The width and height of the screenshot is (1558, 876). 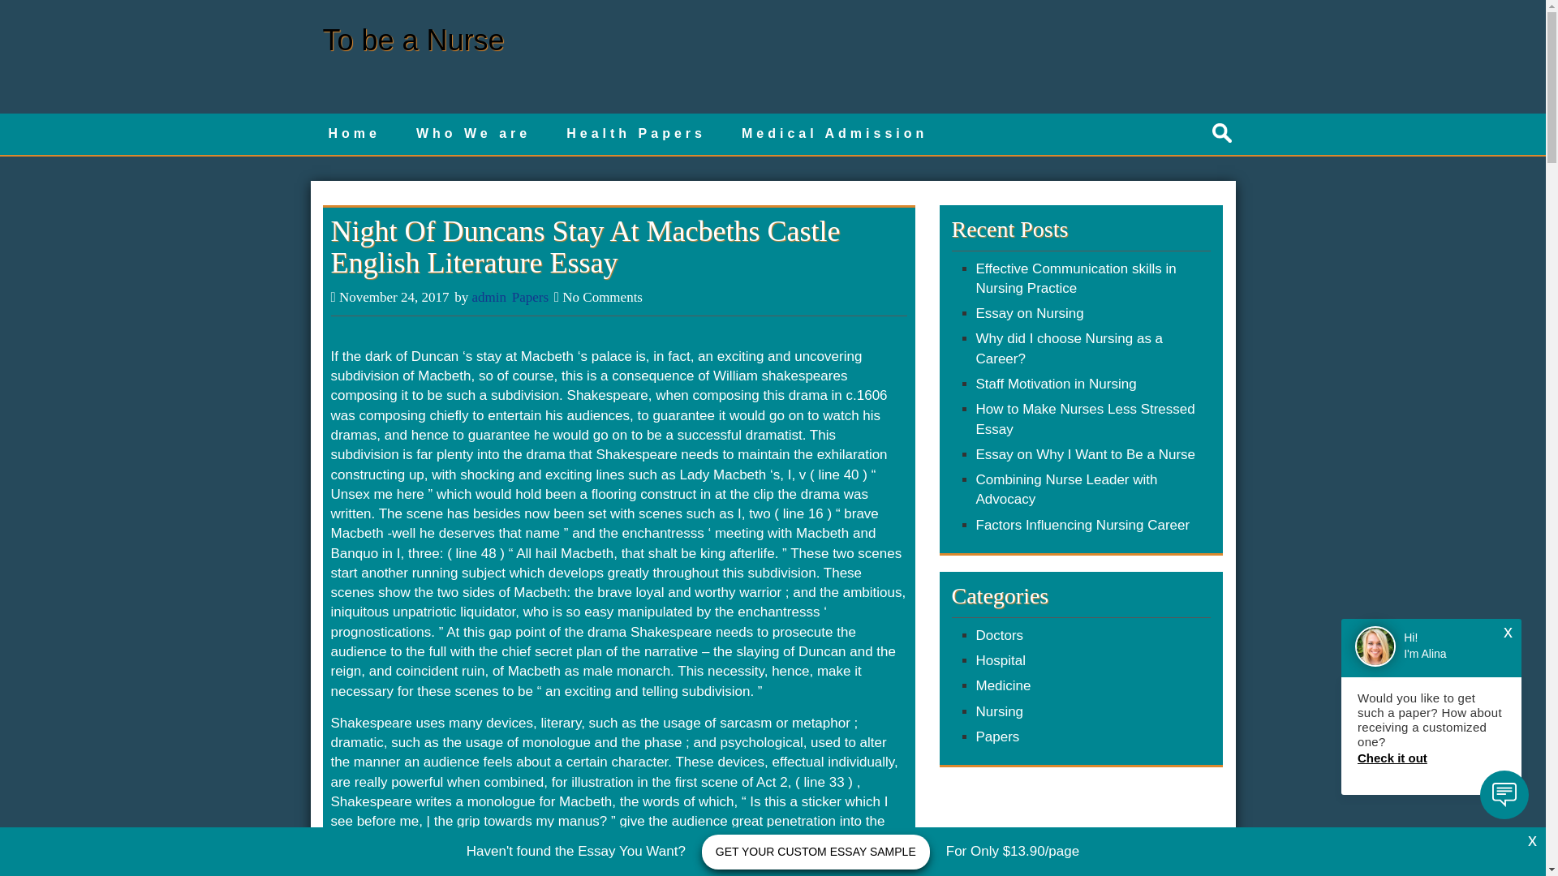 What do you see at coordinates (1002, 685) in the screenshot?
I see `Medicine` at bounding box center [1002, 685].